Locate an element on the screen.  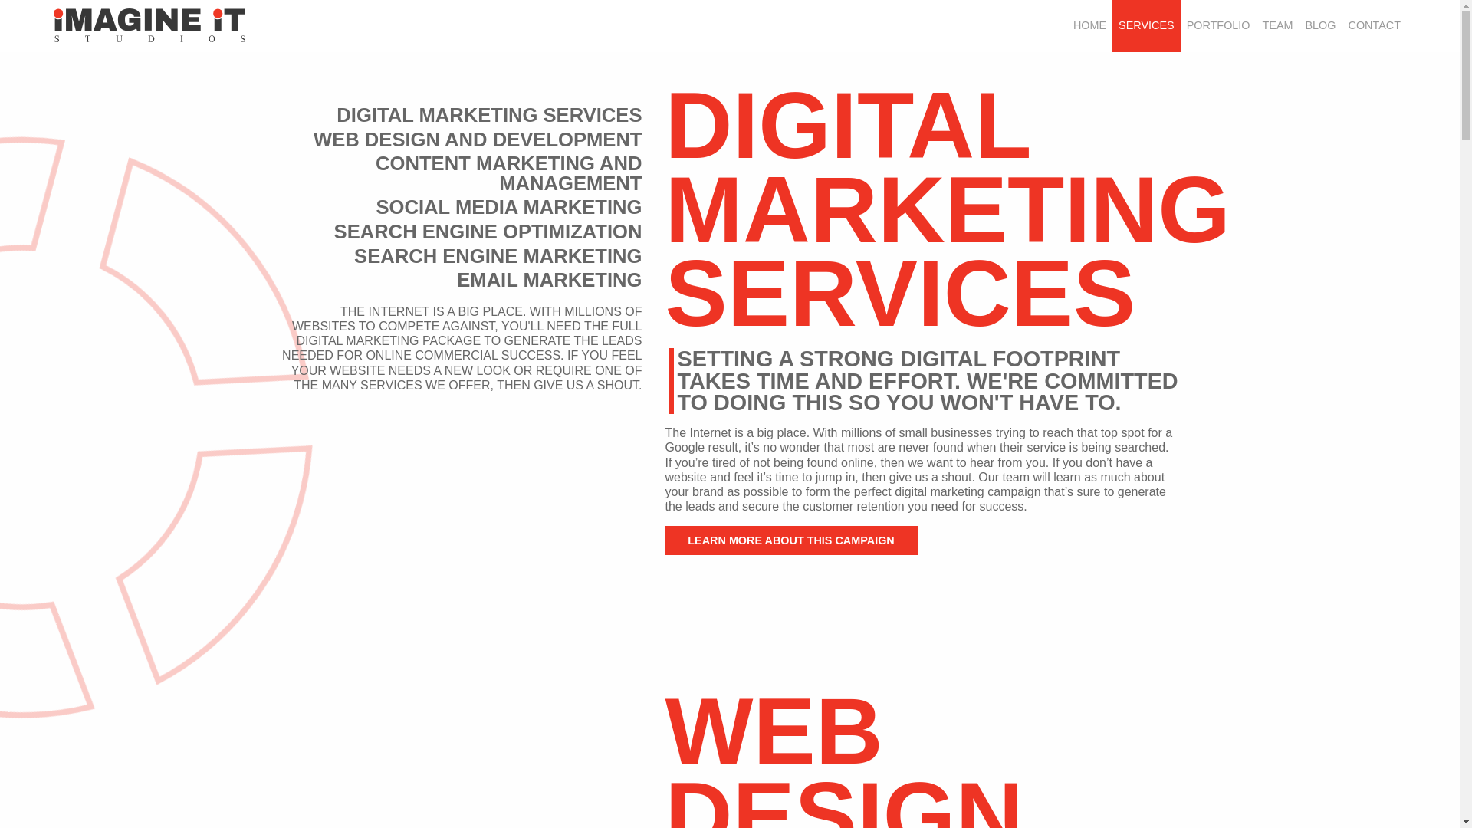
WEB DESIGN AND DEVELOPMENT is located at coordinates (477, 140).